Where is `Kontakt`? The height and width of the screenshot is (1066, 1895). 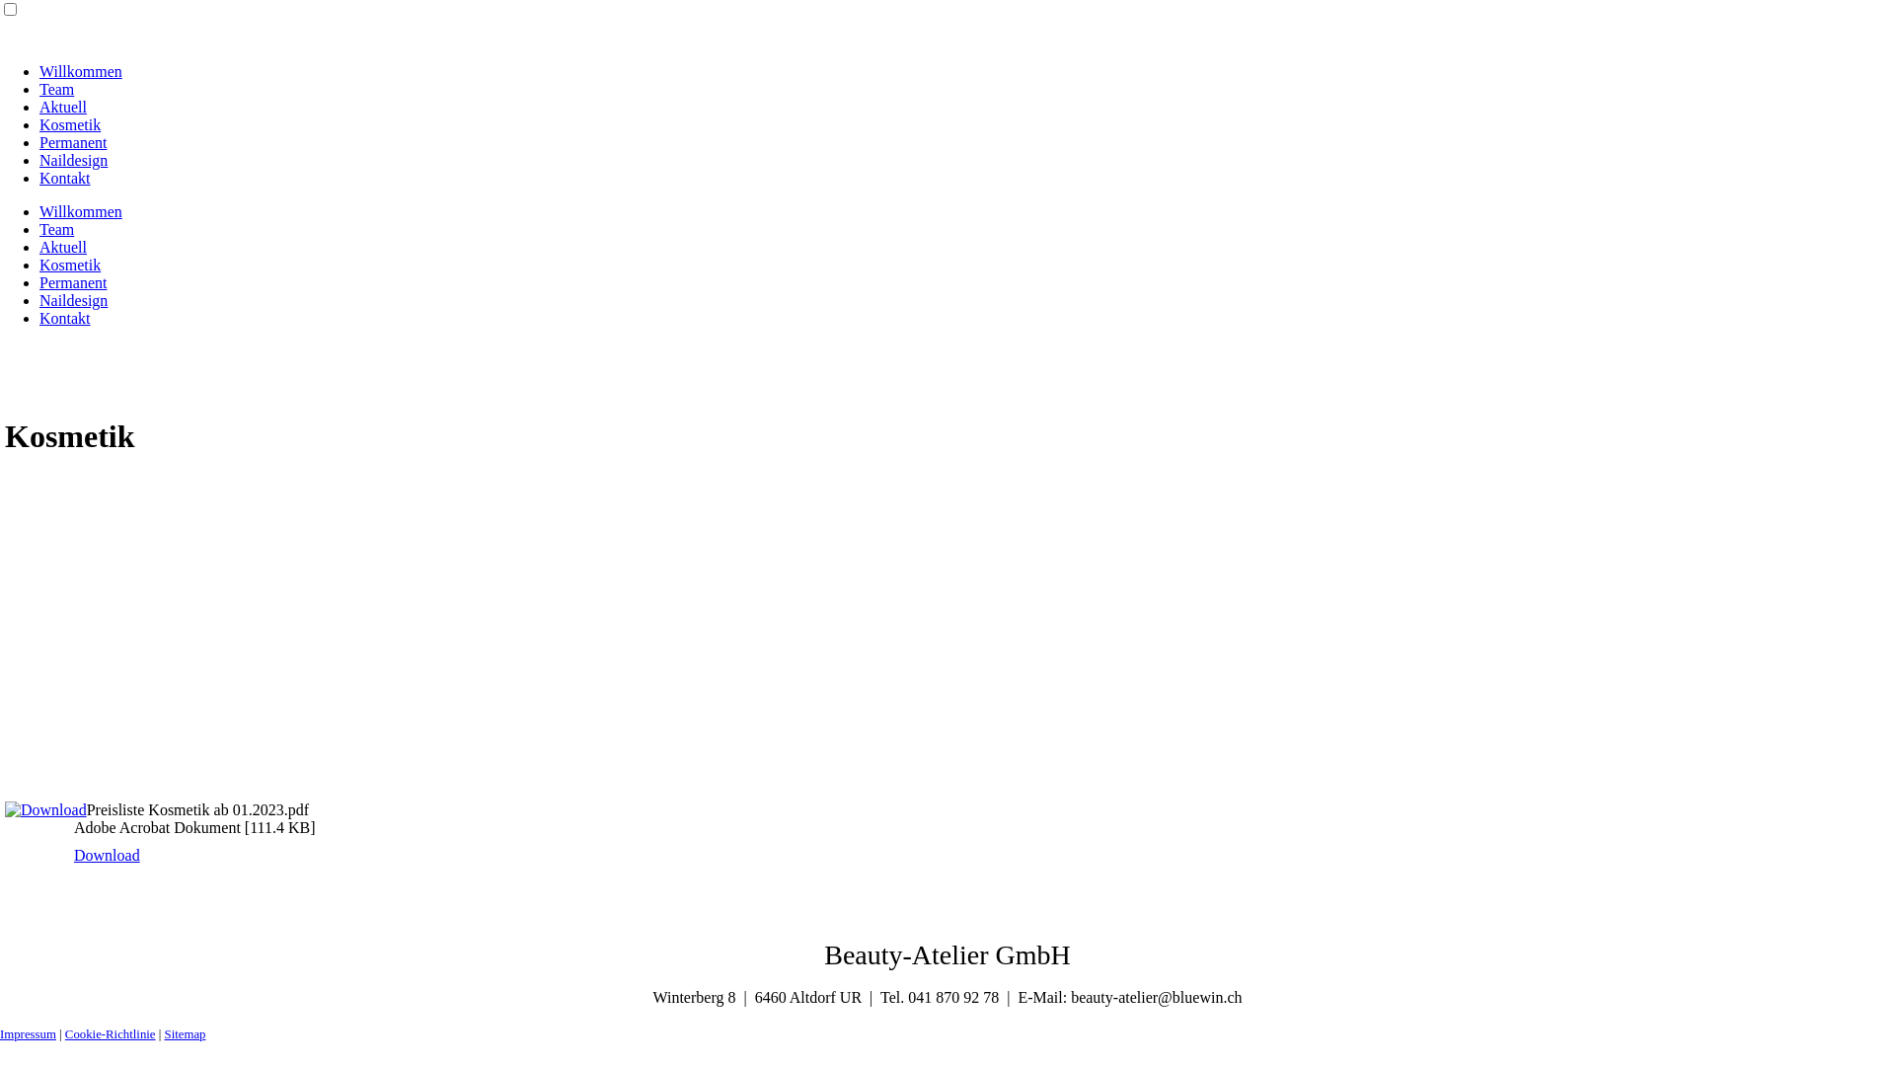 Kontakt is located at coordinates (65, 178).